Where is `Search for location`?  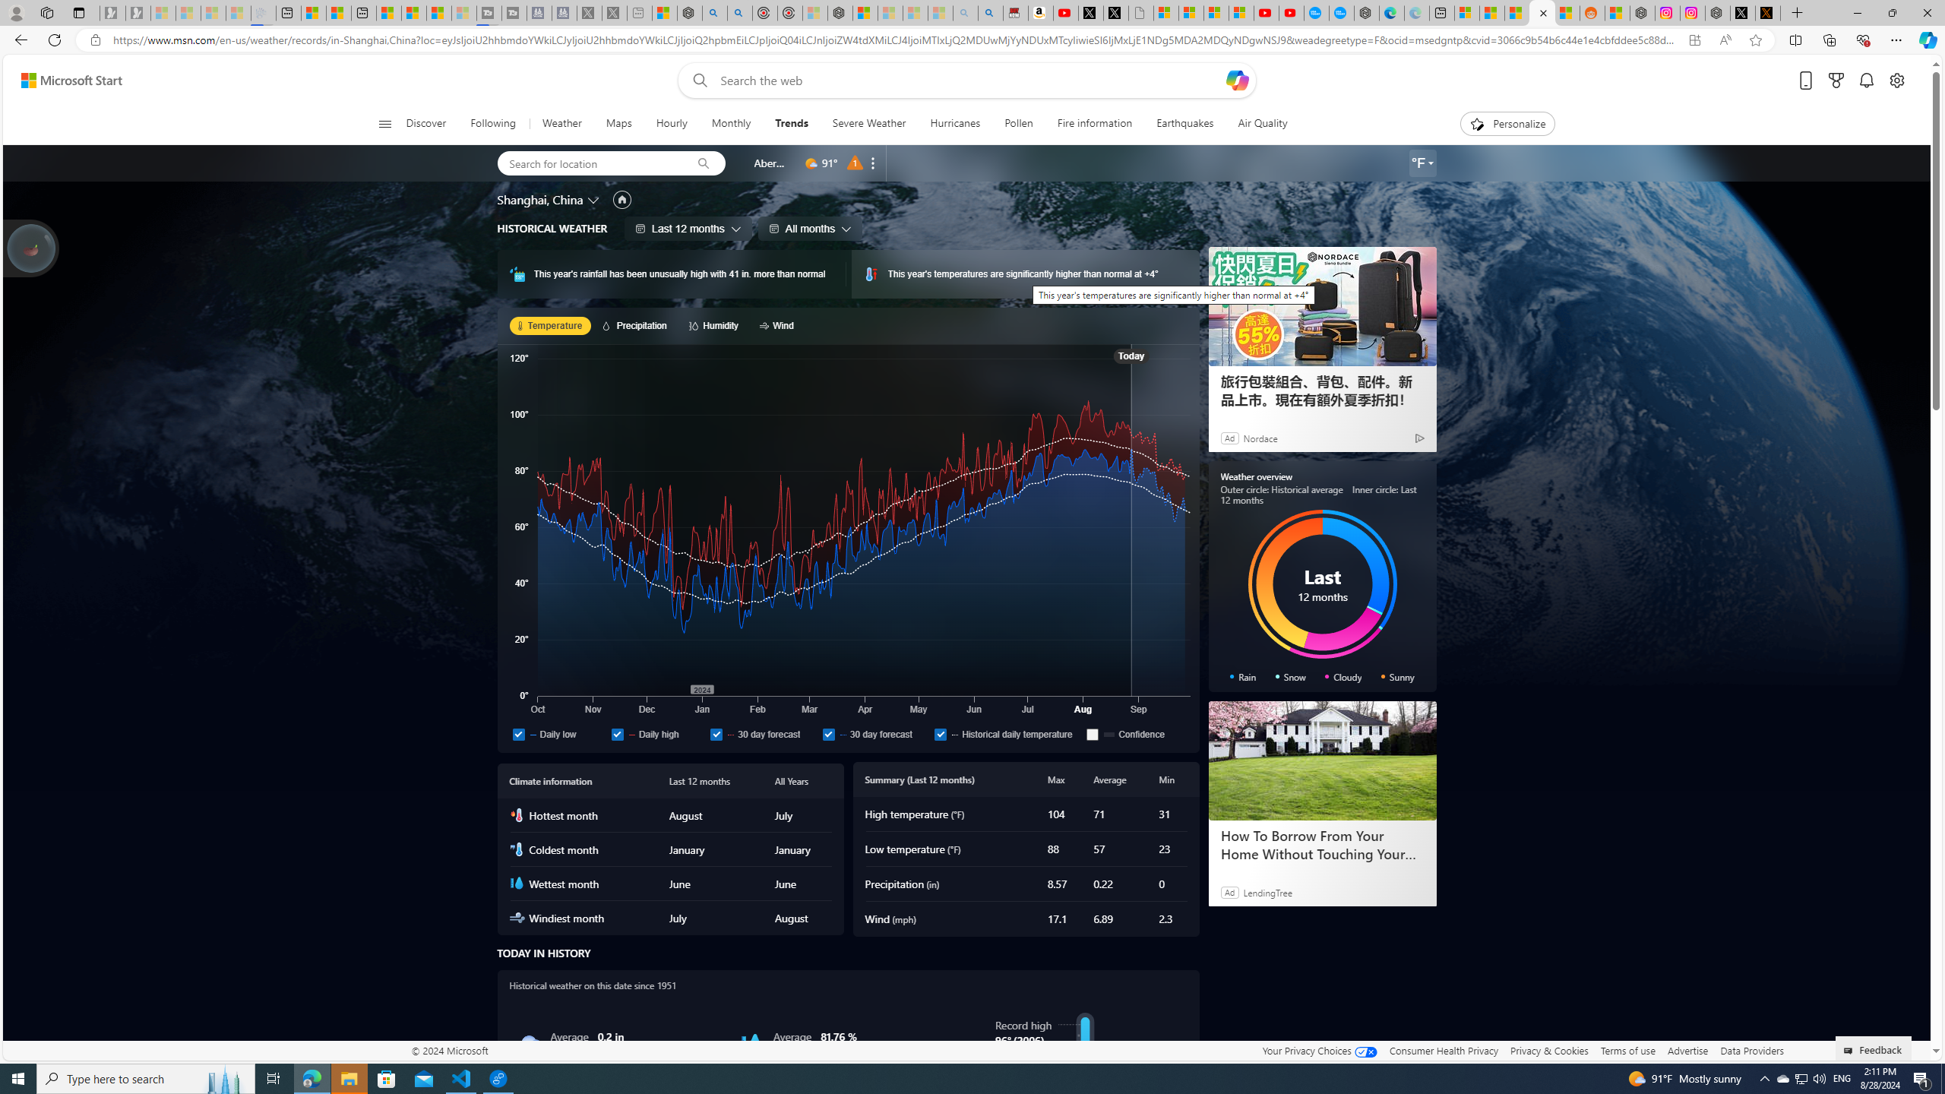
Search for location is located at coordinates (589, 163).